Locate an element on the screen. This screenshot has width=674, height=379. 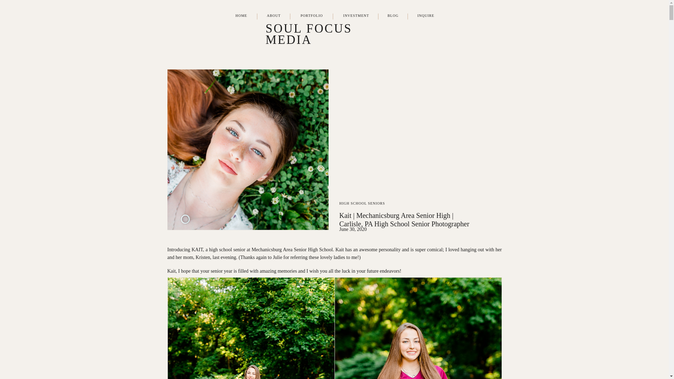
SOUL FOCUS MEDIA is located at coordinates (334, 30).